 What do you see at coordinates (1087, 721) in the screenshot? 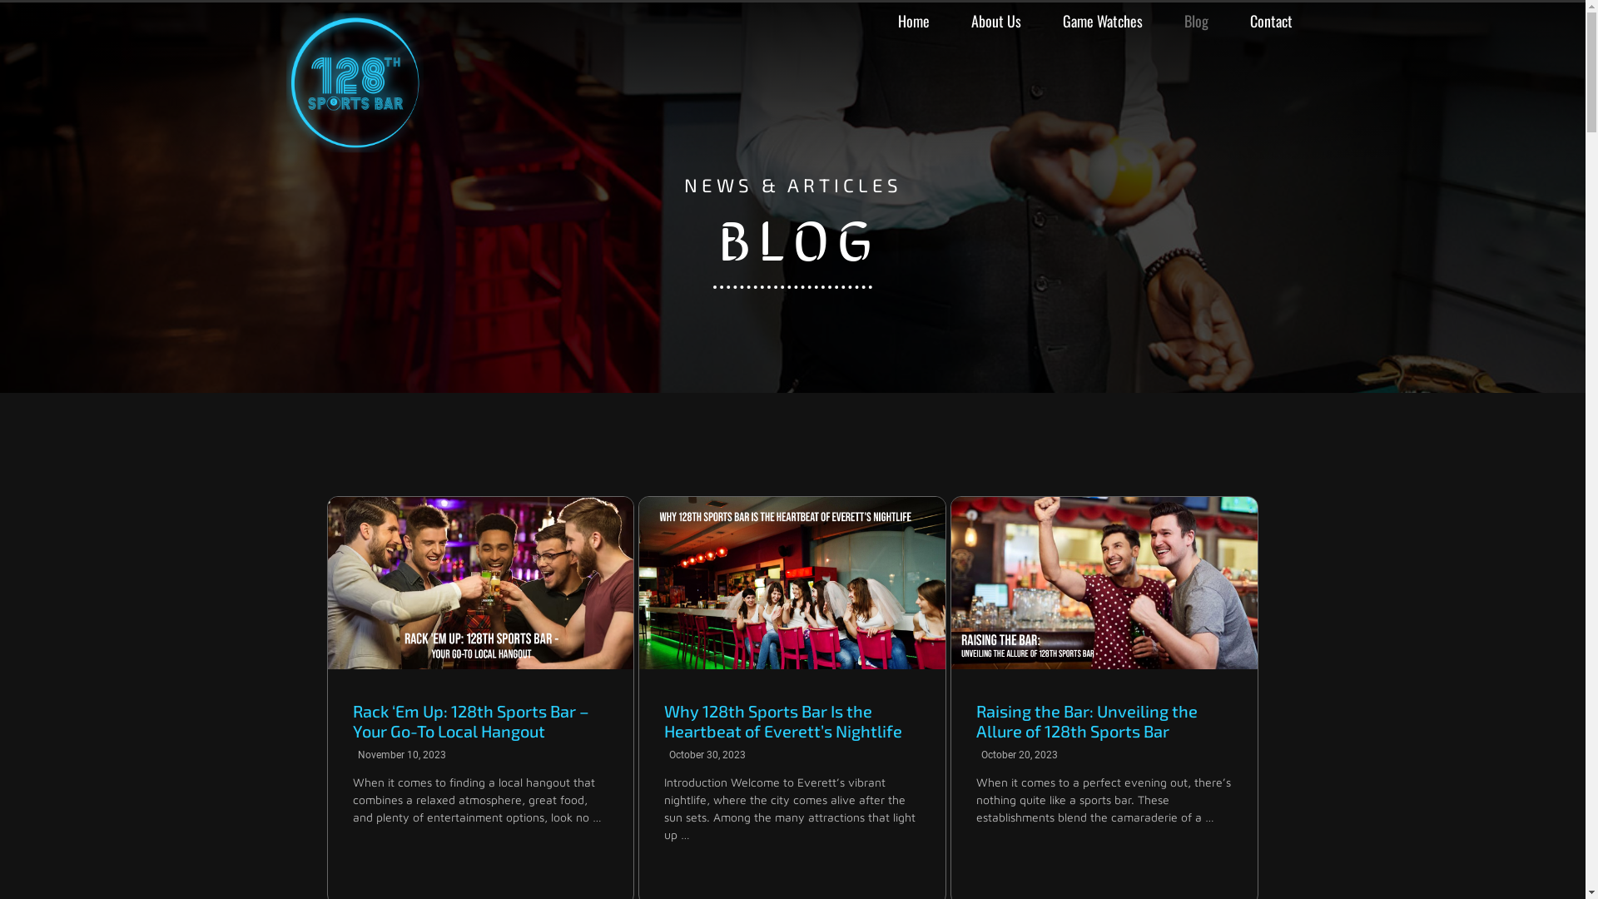
I see `Raising the Bar: Unveiling the Allure of 128th Sports Bar` at bounding box center [1087, 721].